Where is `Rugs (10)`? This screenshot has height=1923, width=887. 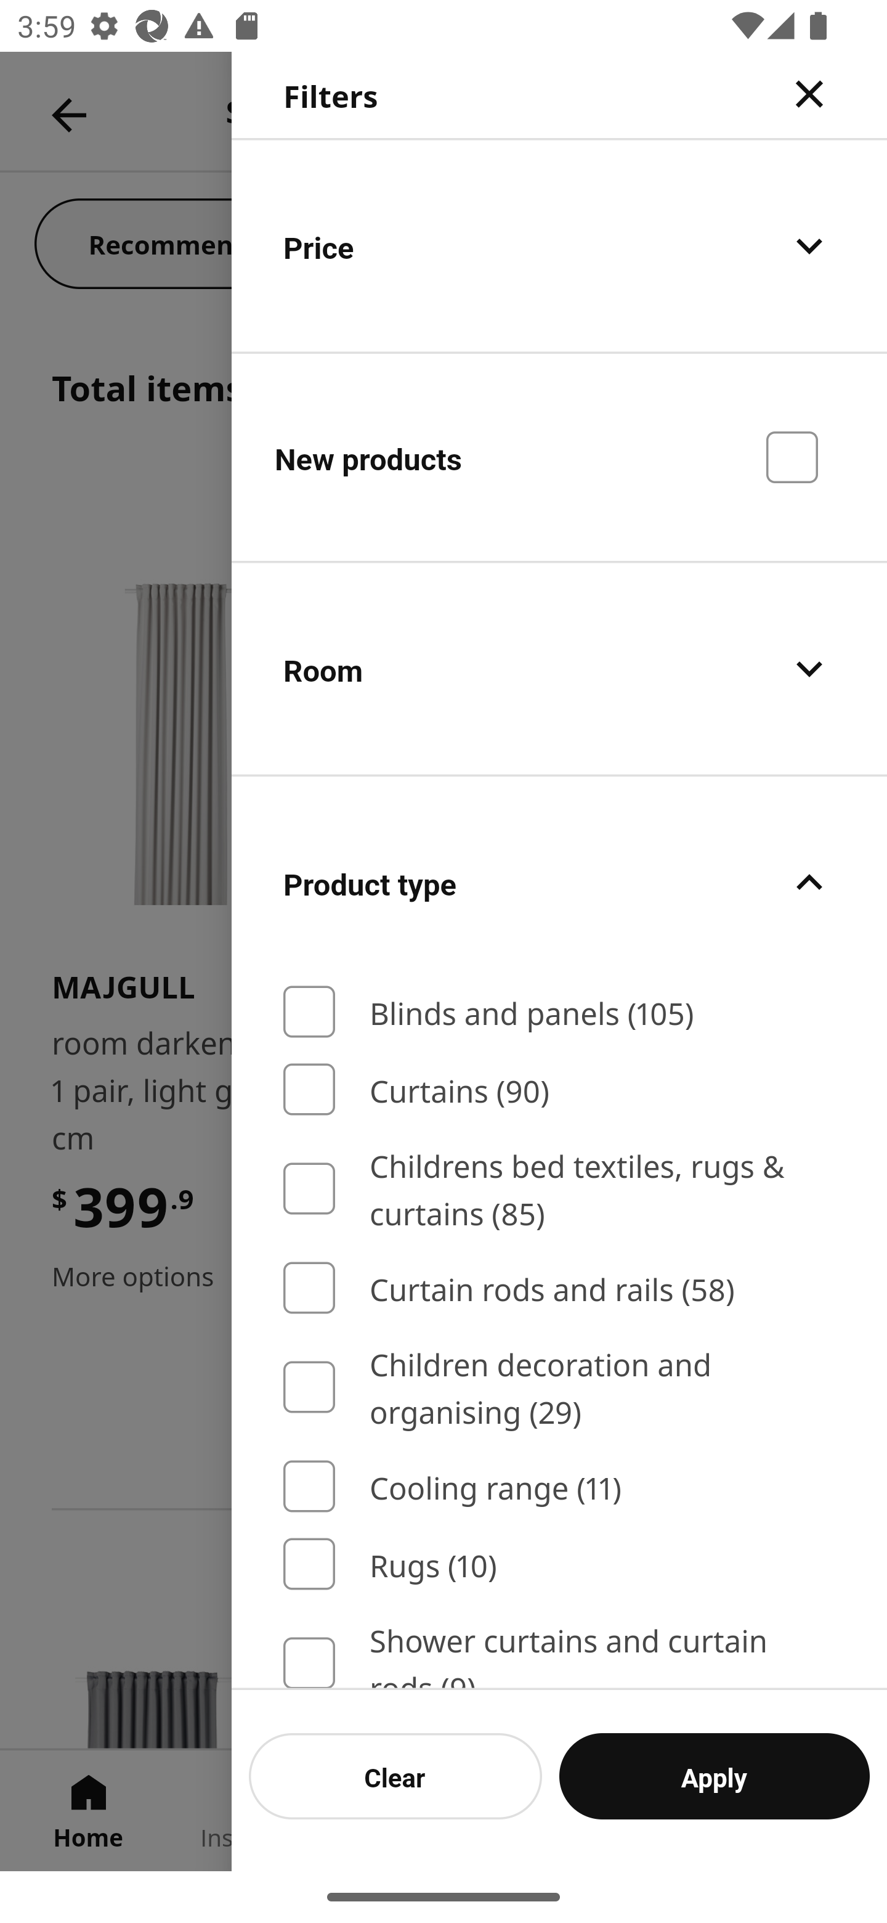
Rugs (10) is located at coordinates (559, 1564).